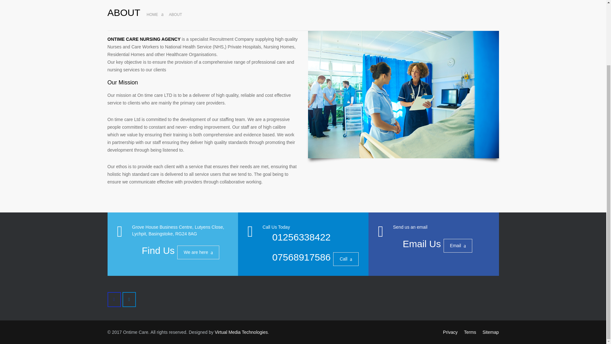 The image size is (611, 344). What do you see at coordinates (114, 299) in the screenshot?
I see `On Time Care on Facebook` at bounding box center [114, 299].